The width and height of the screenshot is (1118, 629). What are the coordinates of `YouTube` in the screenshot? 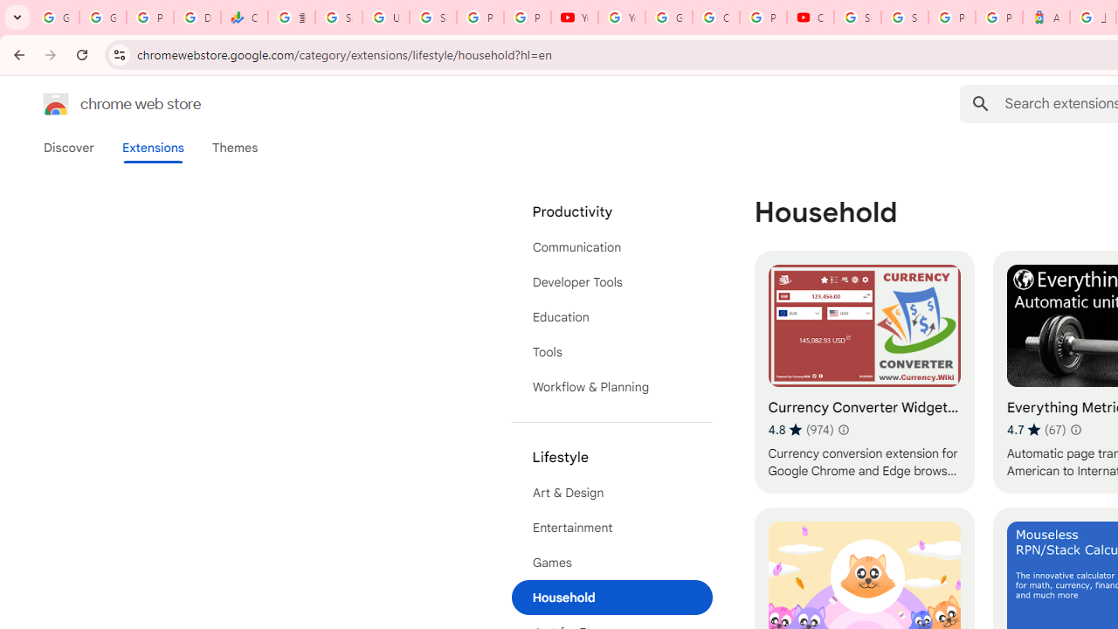 It's located at (575, 17).